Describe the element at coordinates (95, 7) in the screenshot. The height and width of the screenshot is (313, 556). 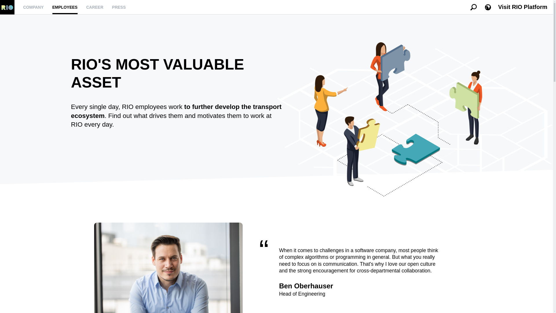
I see `CAREER` at that location.